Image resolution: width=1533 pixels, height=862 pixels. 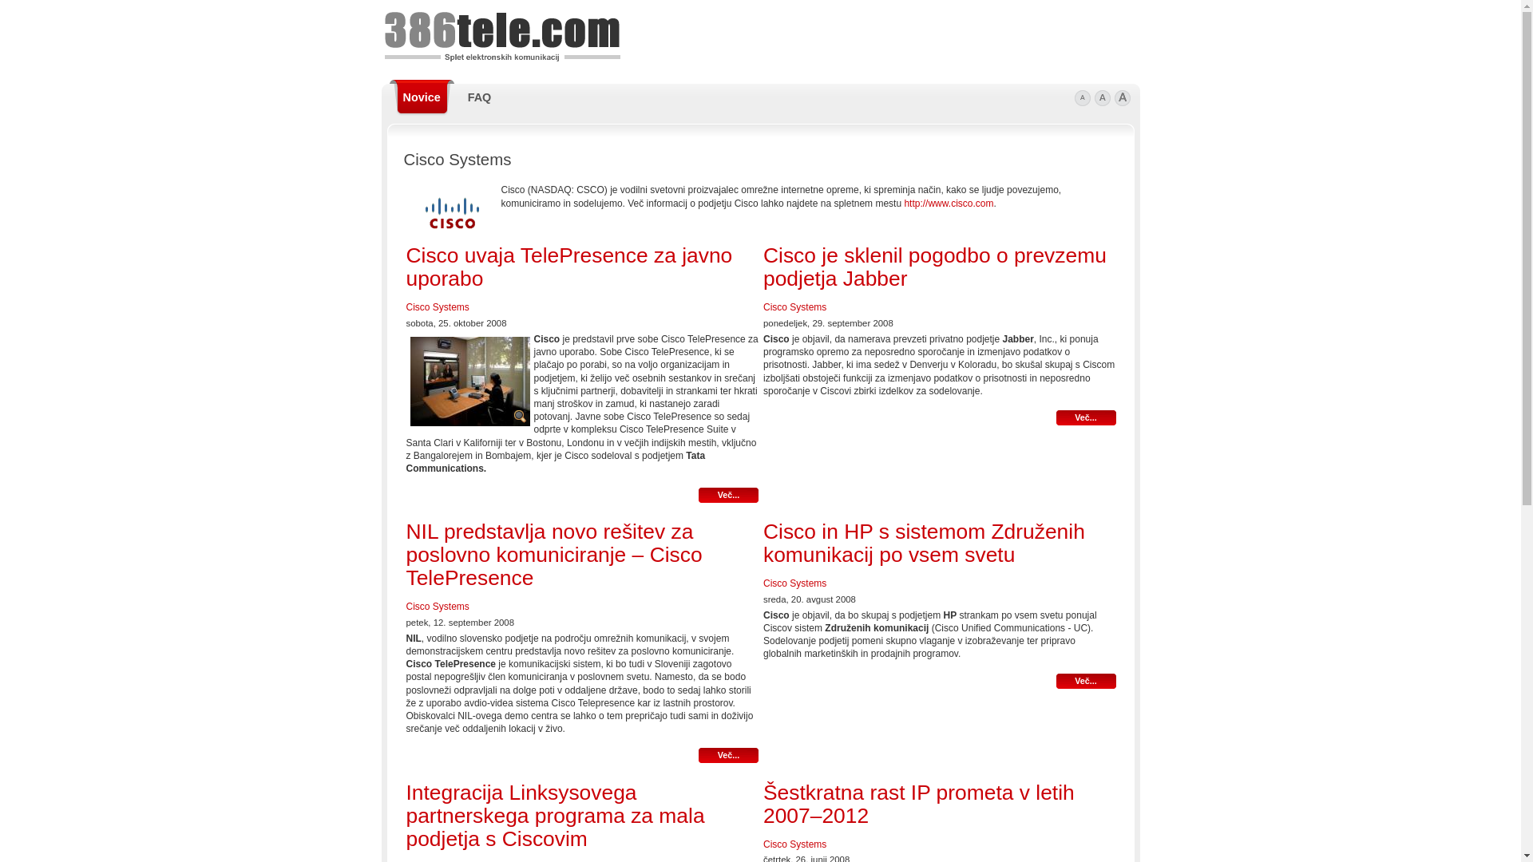 What do you see at coordinates (480, 97) in the screenshot?
I see `FAQ` at bounding box center [480, 97].